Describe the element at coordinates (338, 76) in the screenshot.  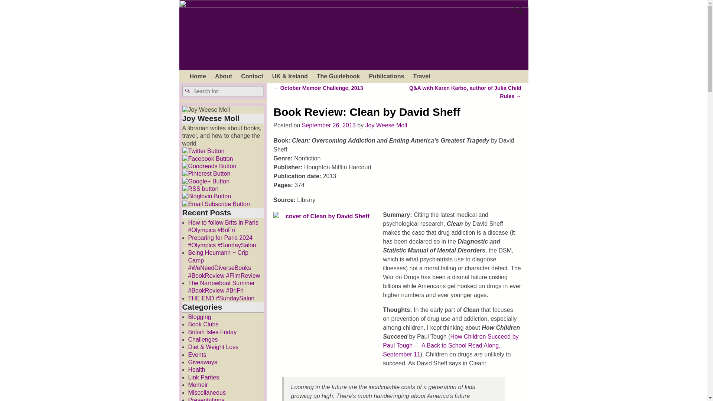
I see `The Guidebook` at that location.